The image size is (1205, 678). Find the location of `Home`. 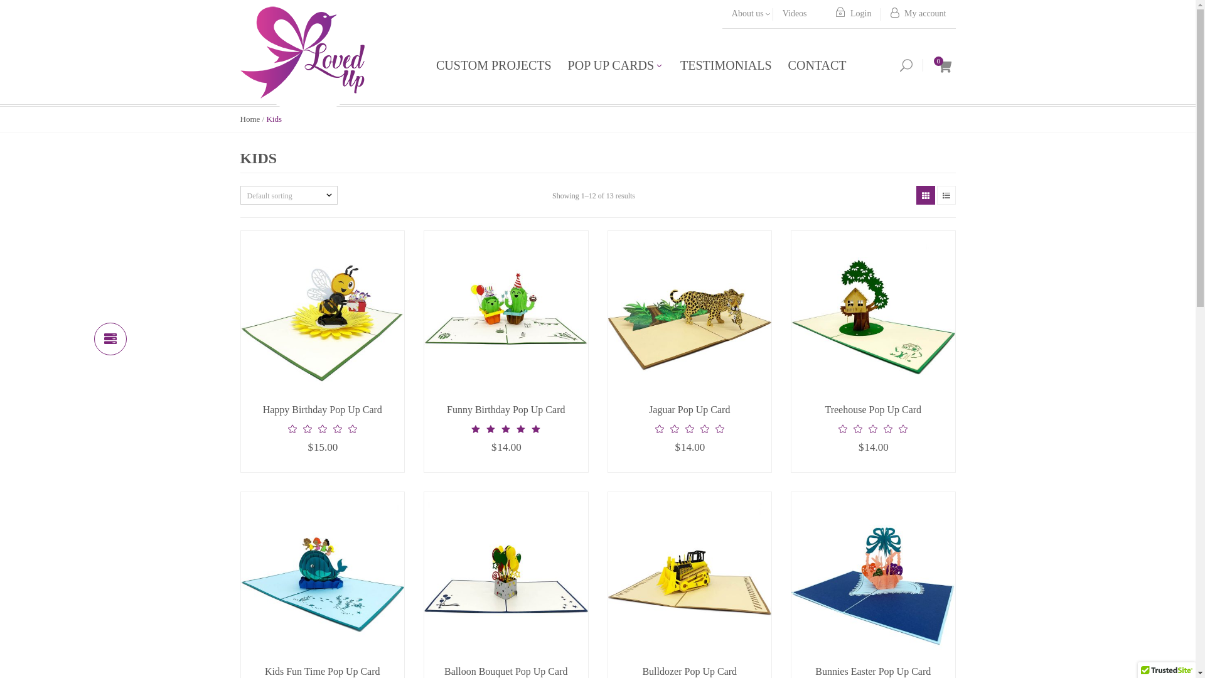

Home is located at coordinates (250, 119).